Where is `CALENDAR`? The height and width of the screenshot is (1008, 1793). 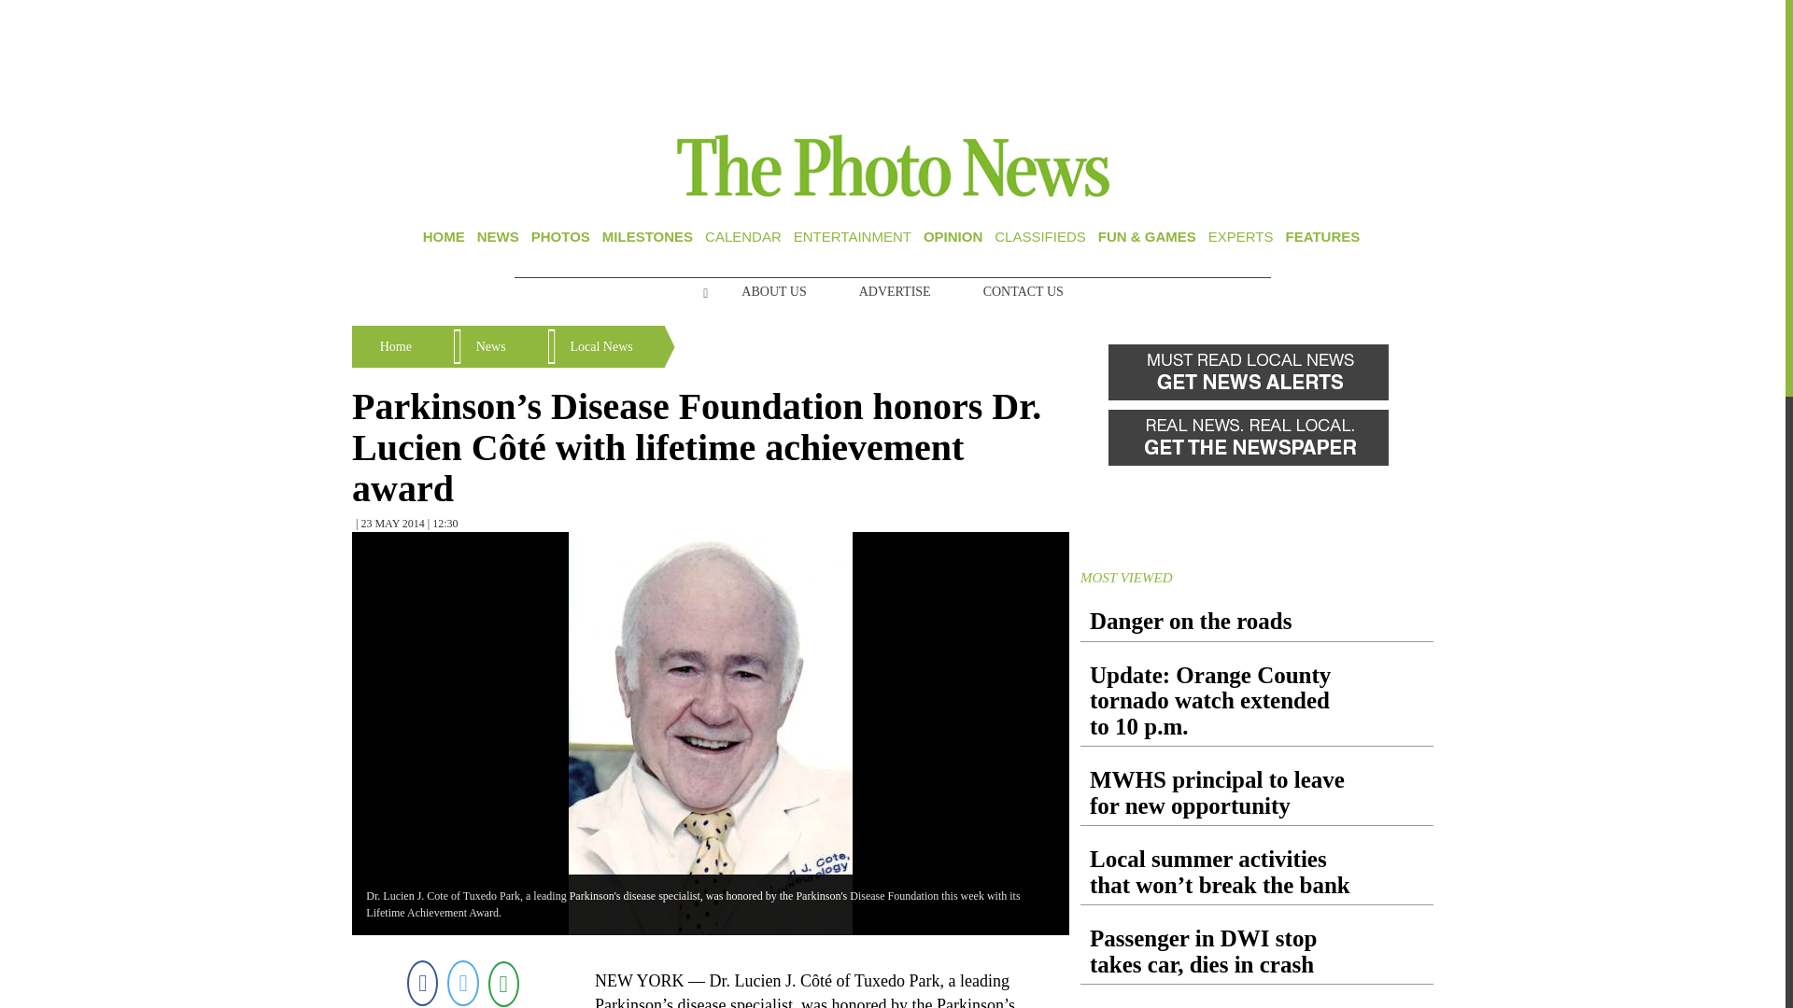 CALENDAR is located at coordinates (743, 237).